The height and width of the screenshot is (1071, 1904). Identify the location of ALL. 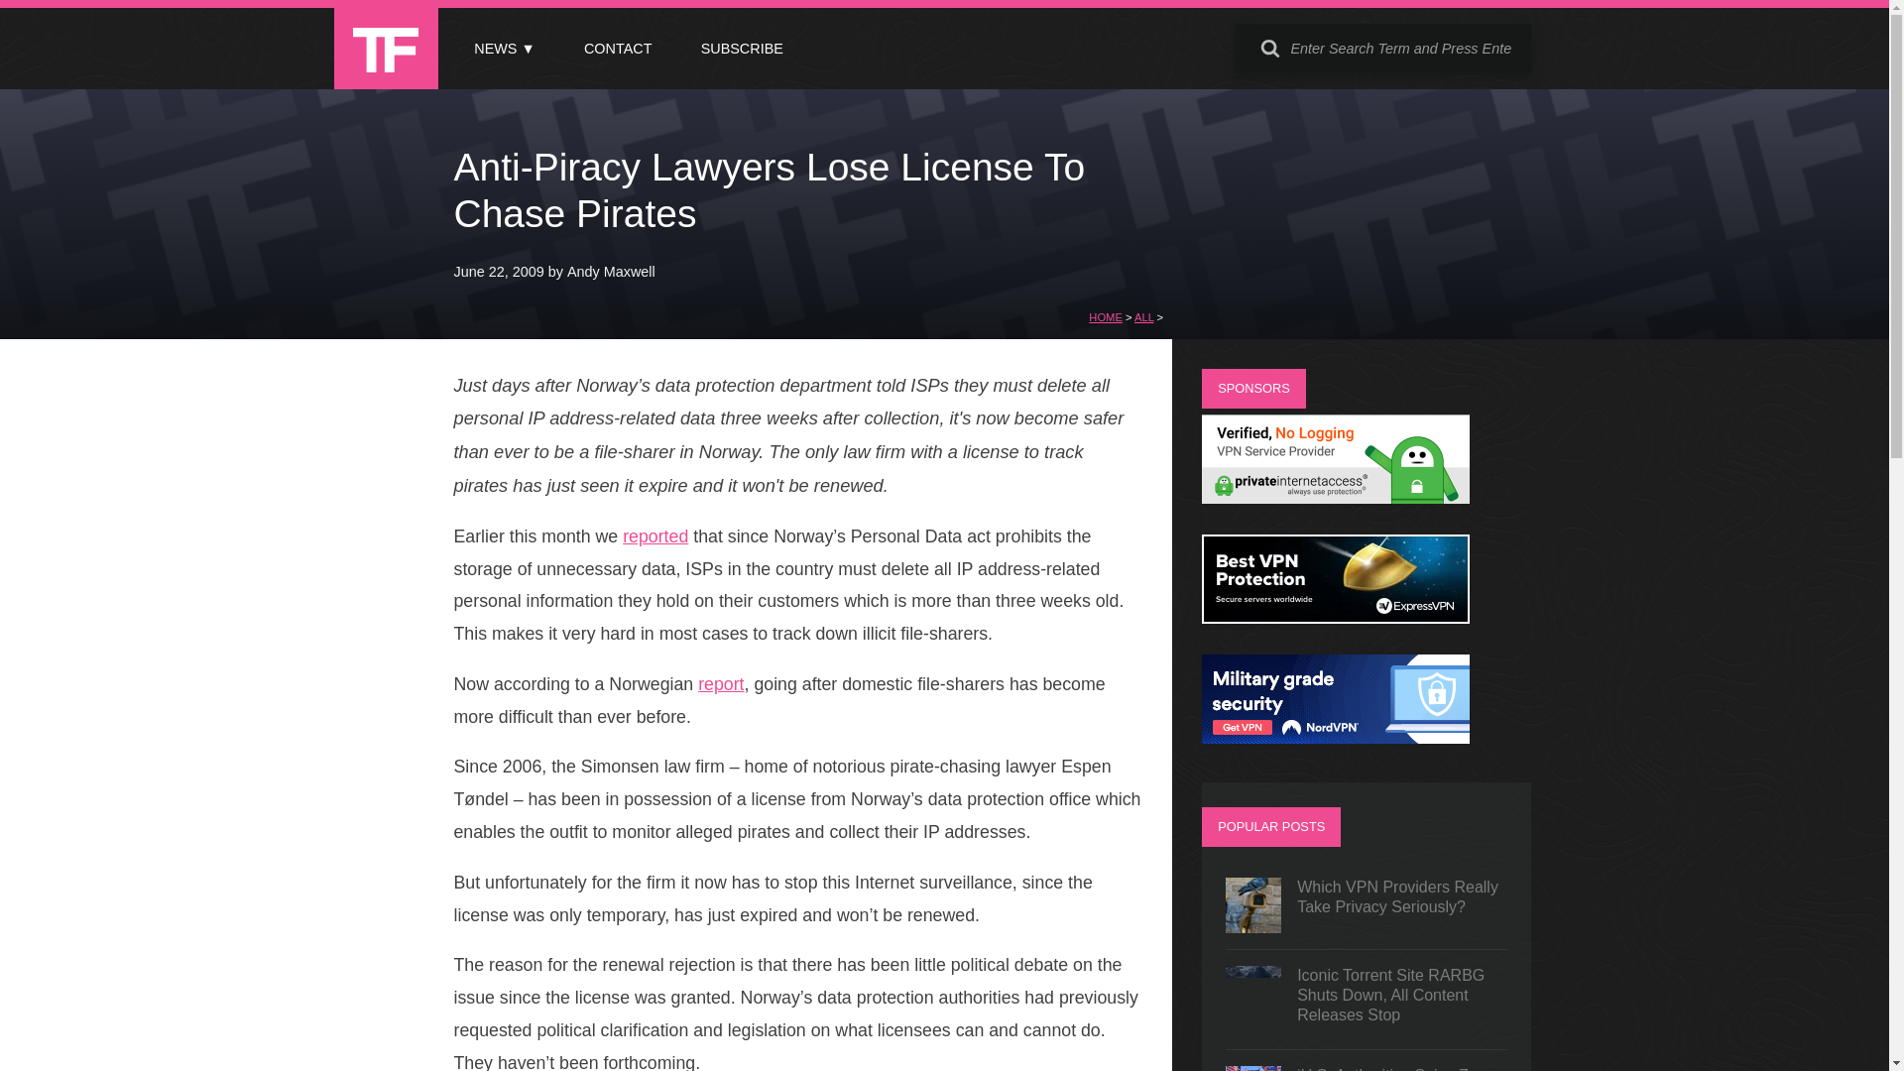
(1144, 317).